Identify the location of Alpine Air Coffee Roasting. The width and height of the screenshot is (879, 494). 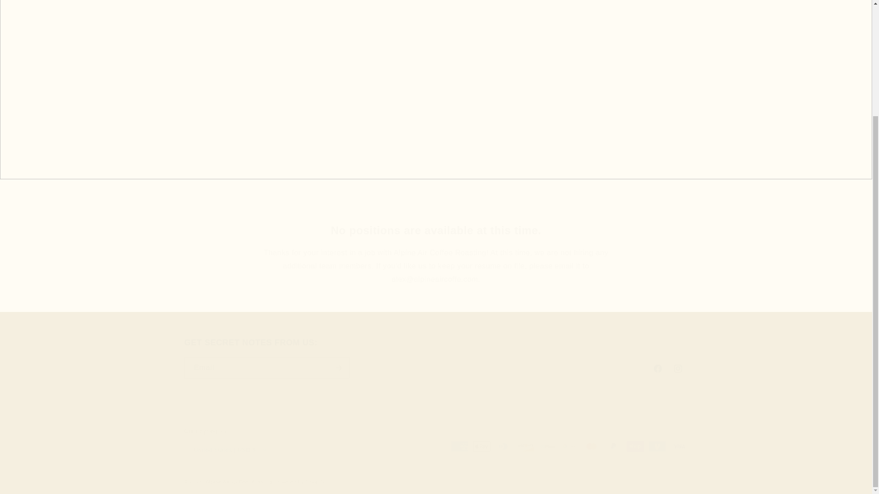
(239, 481).